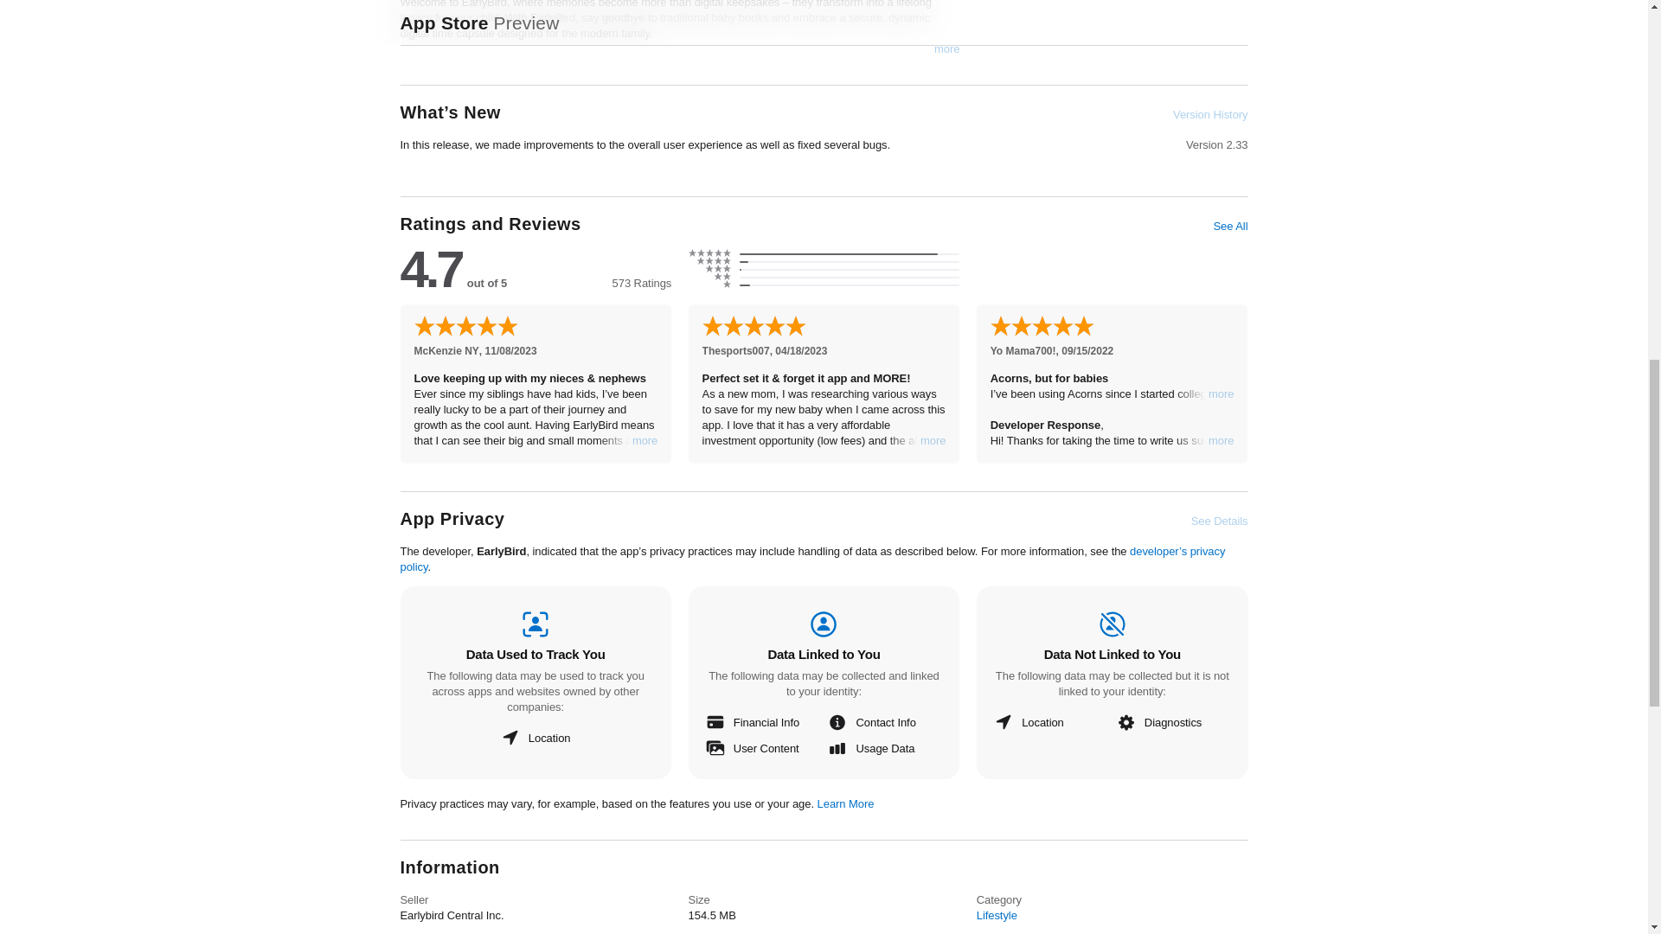 The width and height of the screenshot is (1661, 934). What do you see at coordinates (846, 804) in the screenshot?
I see `Learn More` at bounding box center [846, 804].